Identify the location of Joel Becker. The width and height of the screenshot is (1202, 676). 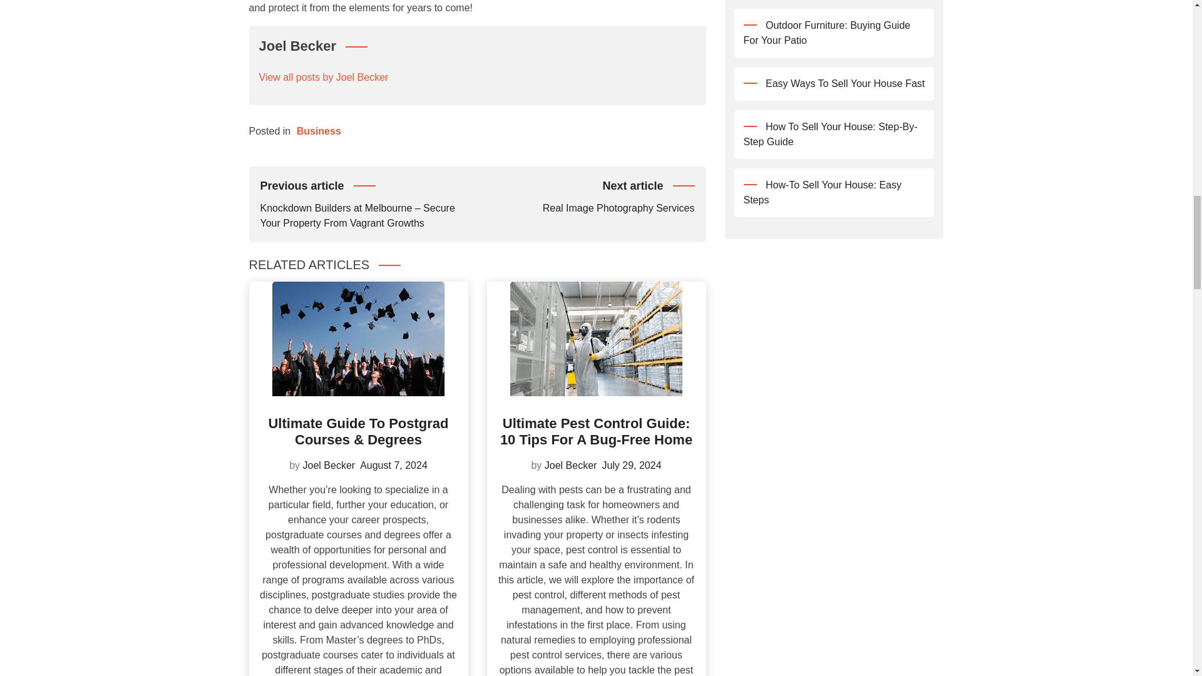
(571, 465).